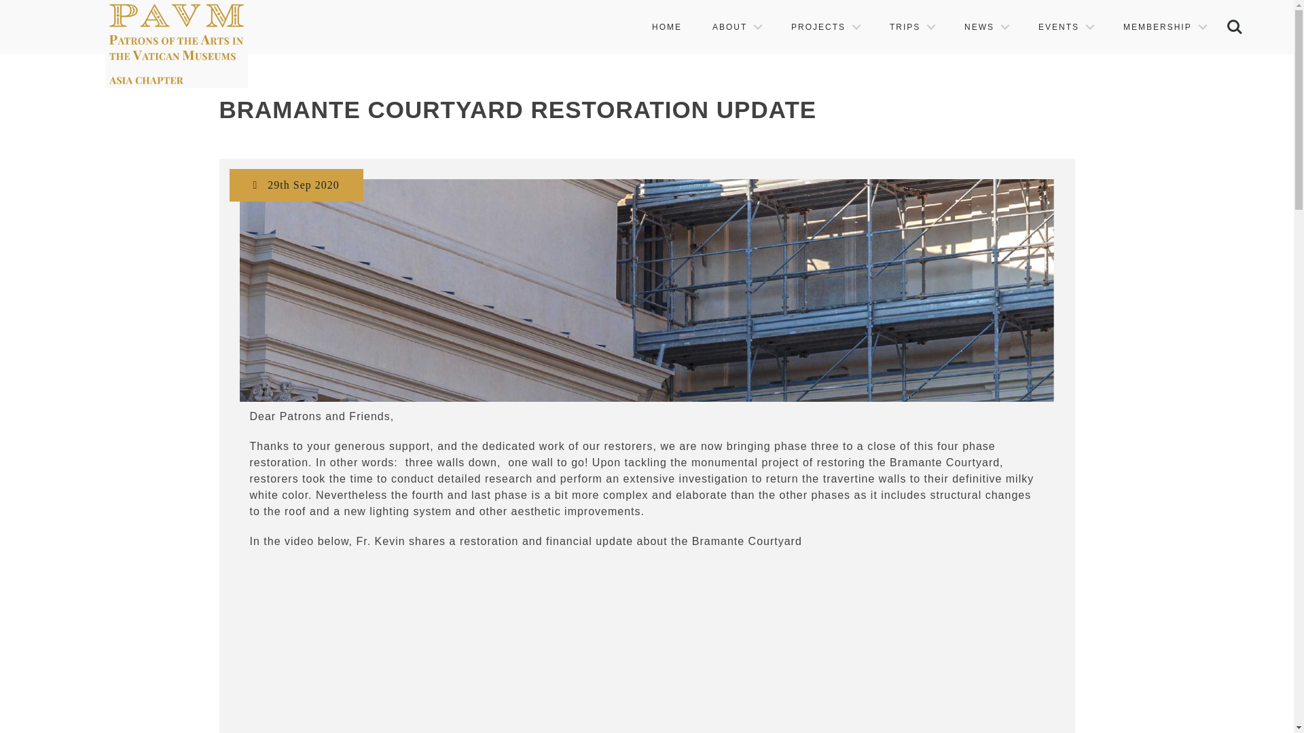 The height and width of the screenshot is (733, 1304). What do you see at coordinates (1065, 27) in the screenshot?
I see `EVENTS` at bounding box center [1065, 27].